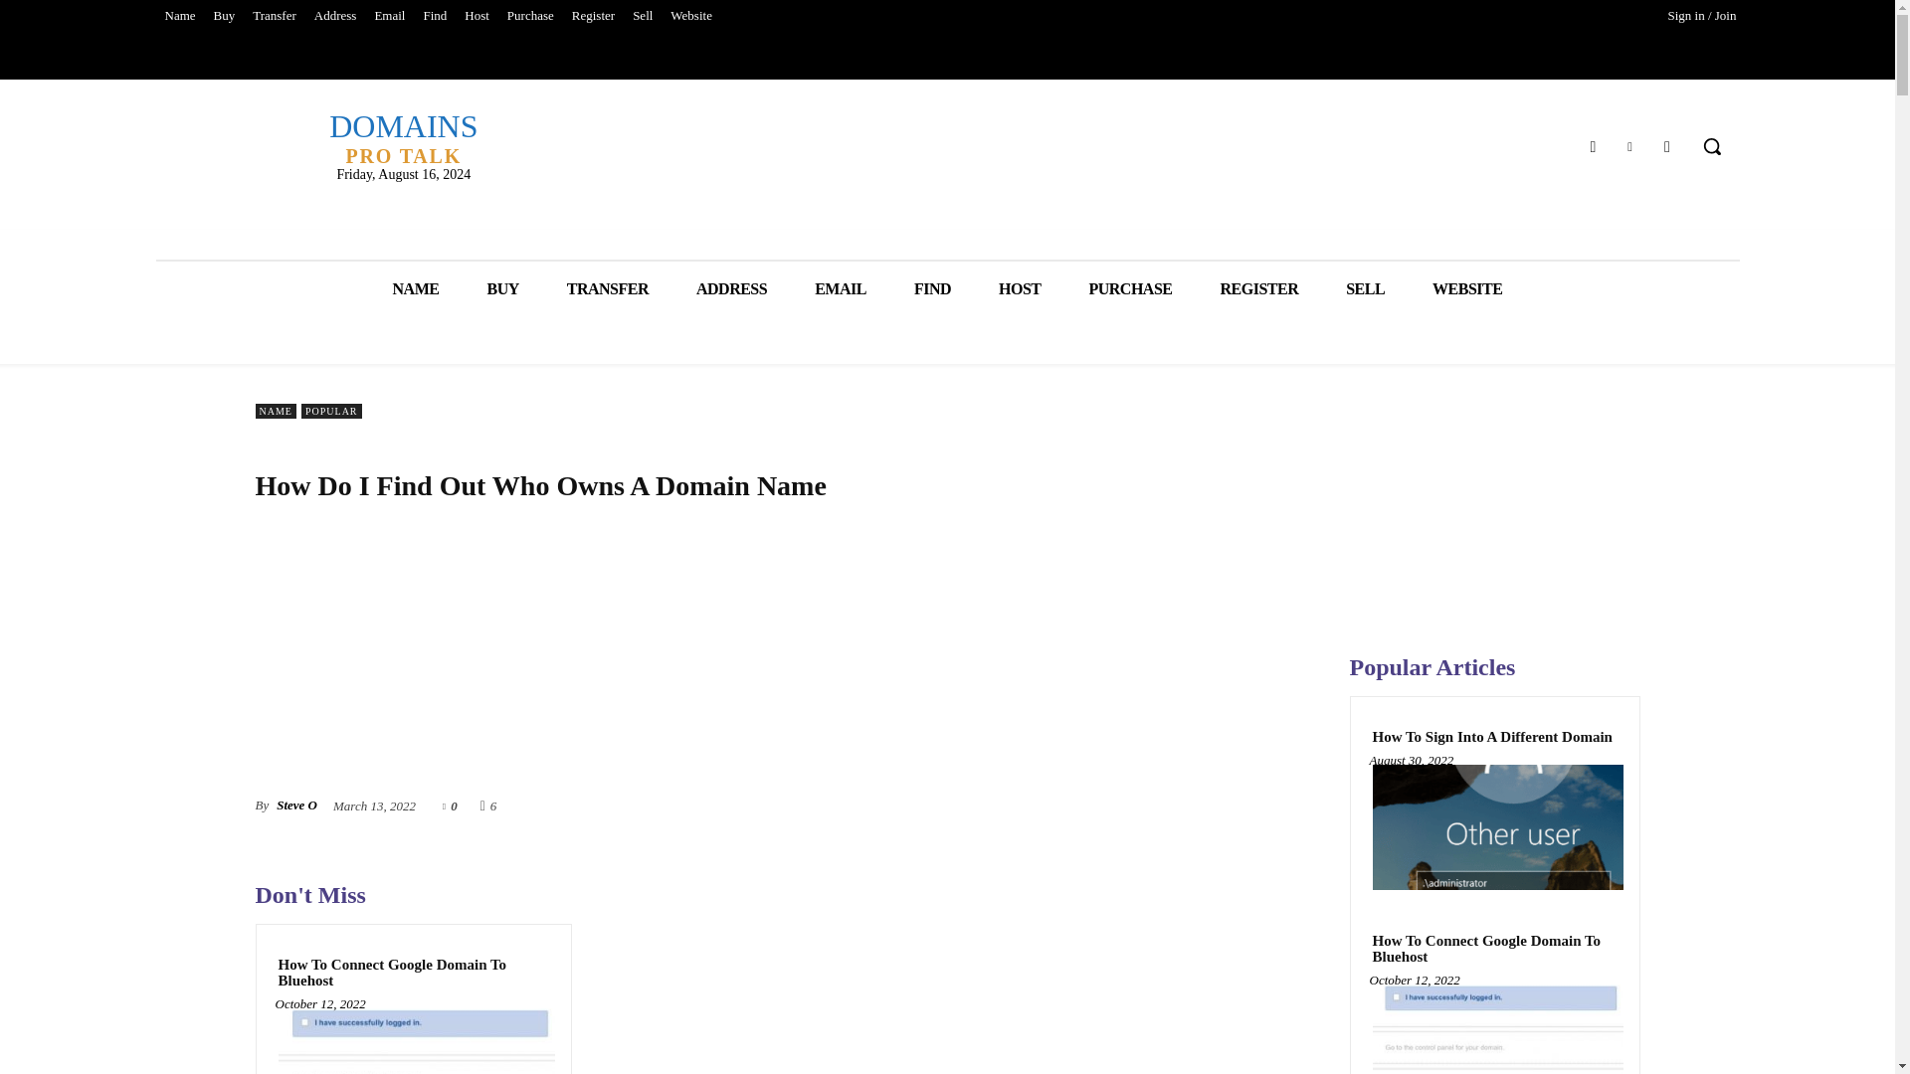  What do you see at coordinates (435, 16) in the screenshot?
I see `Find` at bounding box center [435, 16].